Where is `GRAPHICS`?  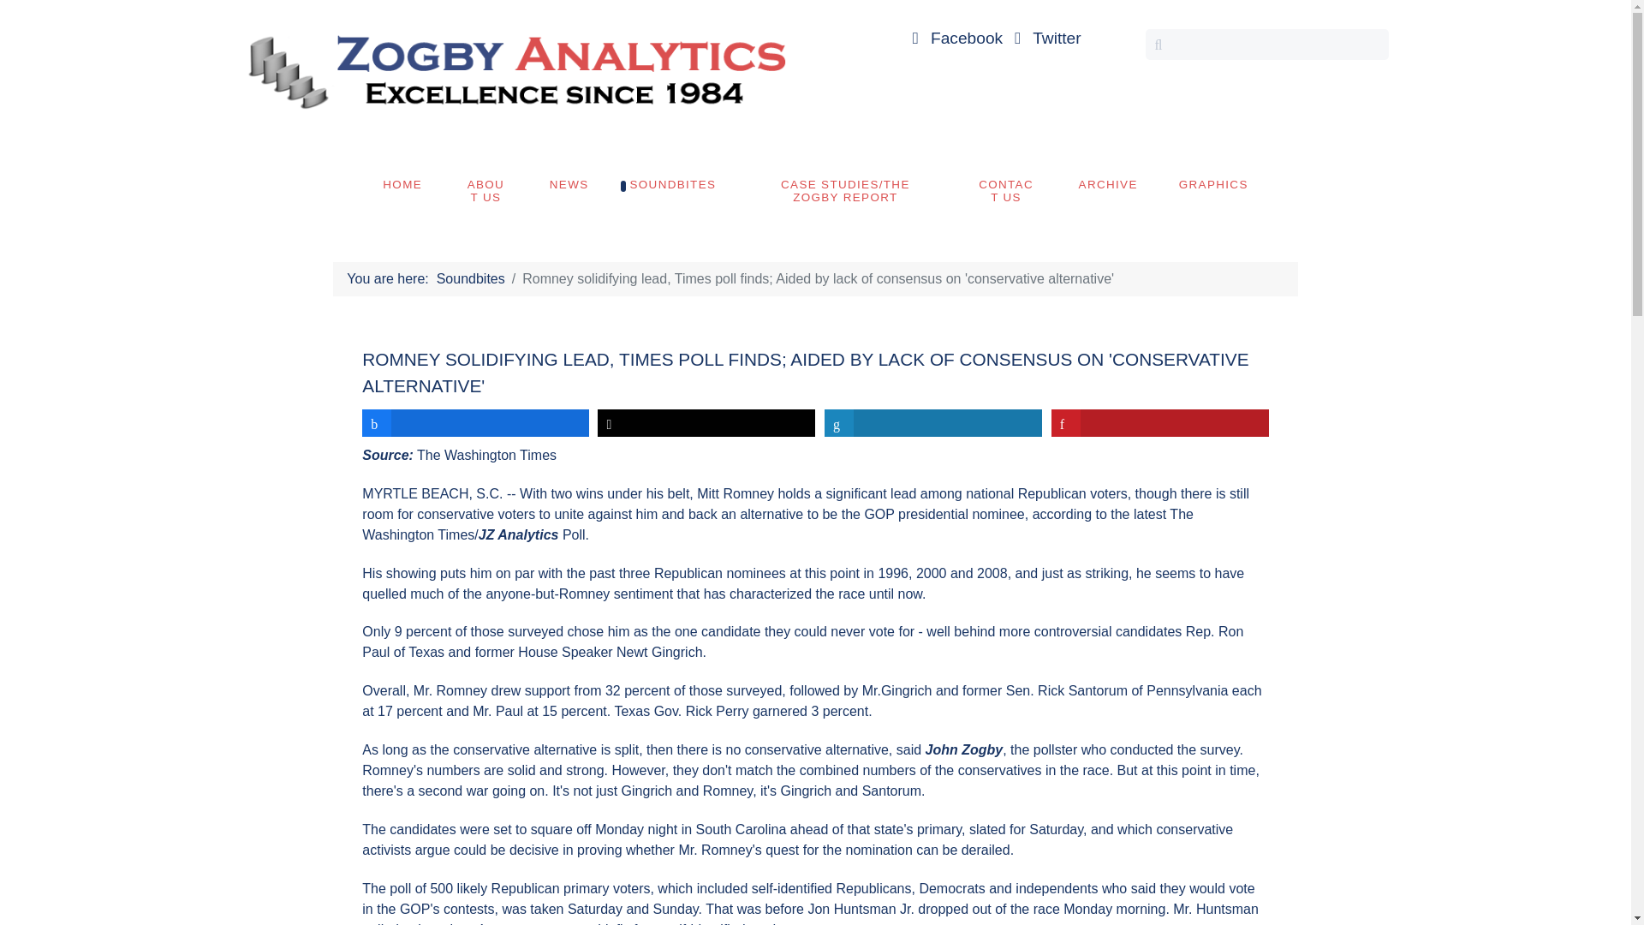 GRAPHICS is located at coordinates (1214, 184).